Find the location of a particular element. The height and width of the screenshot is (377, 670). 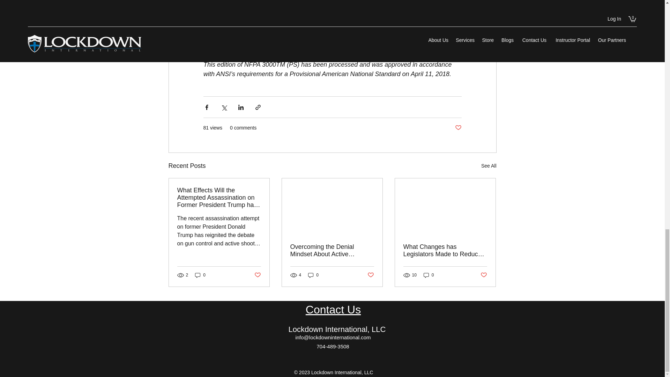

Contact Us is located at coordinates (333, 310).